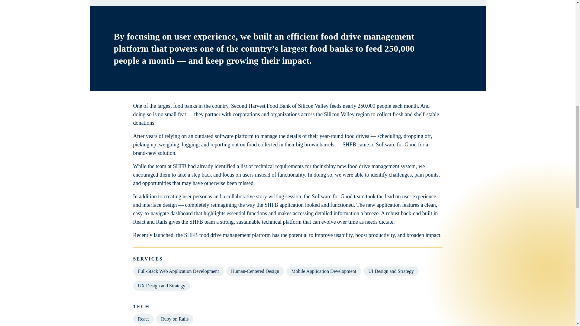 Image resolution: width=580 pixels, height=326 pixels. What do you see at coordinates (255, 271) in the screenshot?
I see `Human-Centered Design` at bounding box center [255, 271].